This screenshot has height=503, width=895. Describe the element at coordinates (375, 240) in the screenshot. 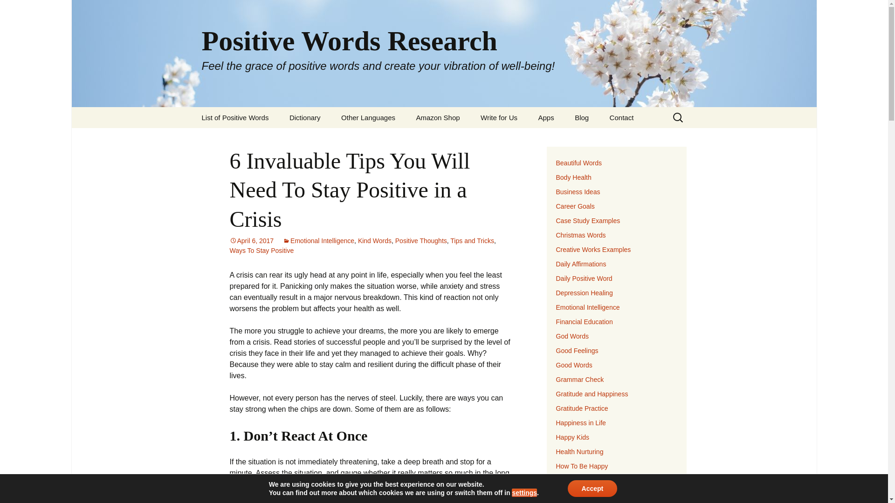

I see `Kind Words` at that location.